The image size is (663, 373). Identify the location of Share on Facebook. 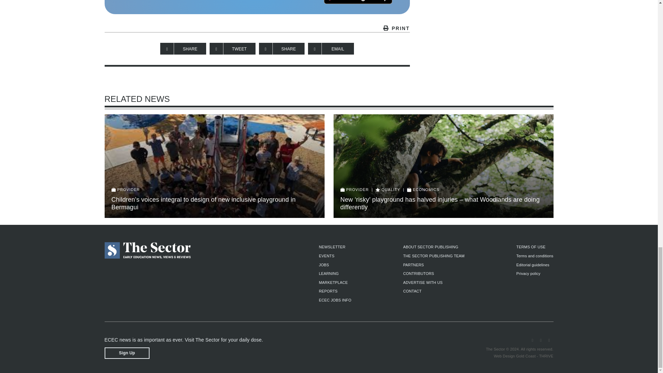
(183, 48).